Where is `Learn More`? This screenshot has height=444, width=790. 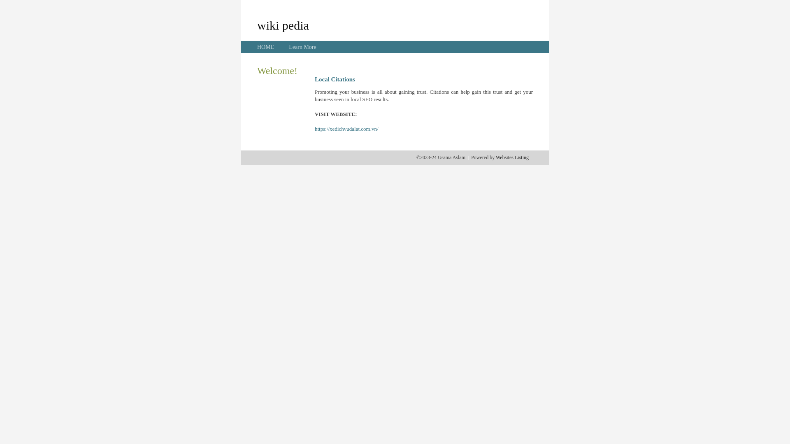
Learn More is located at coordinates (302, 47).